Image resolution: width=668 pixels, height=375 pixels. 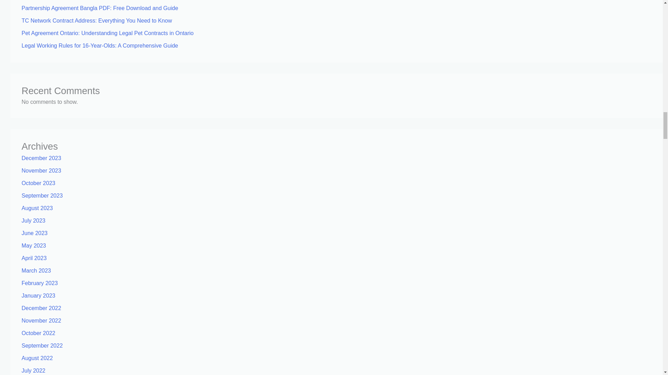 I want to click on March 2023, so click(x=36, y=271).